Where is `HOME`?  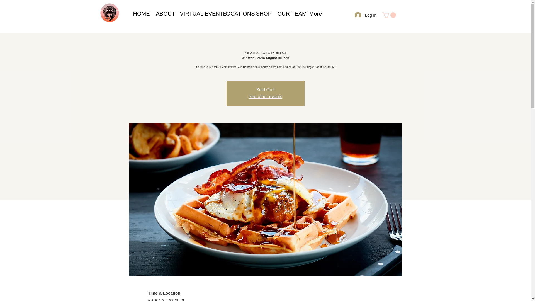 HOME is located at coordinates (140, 13).